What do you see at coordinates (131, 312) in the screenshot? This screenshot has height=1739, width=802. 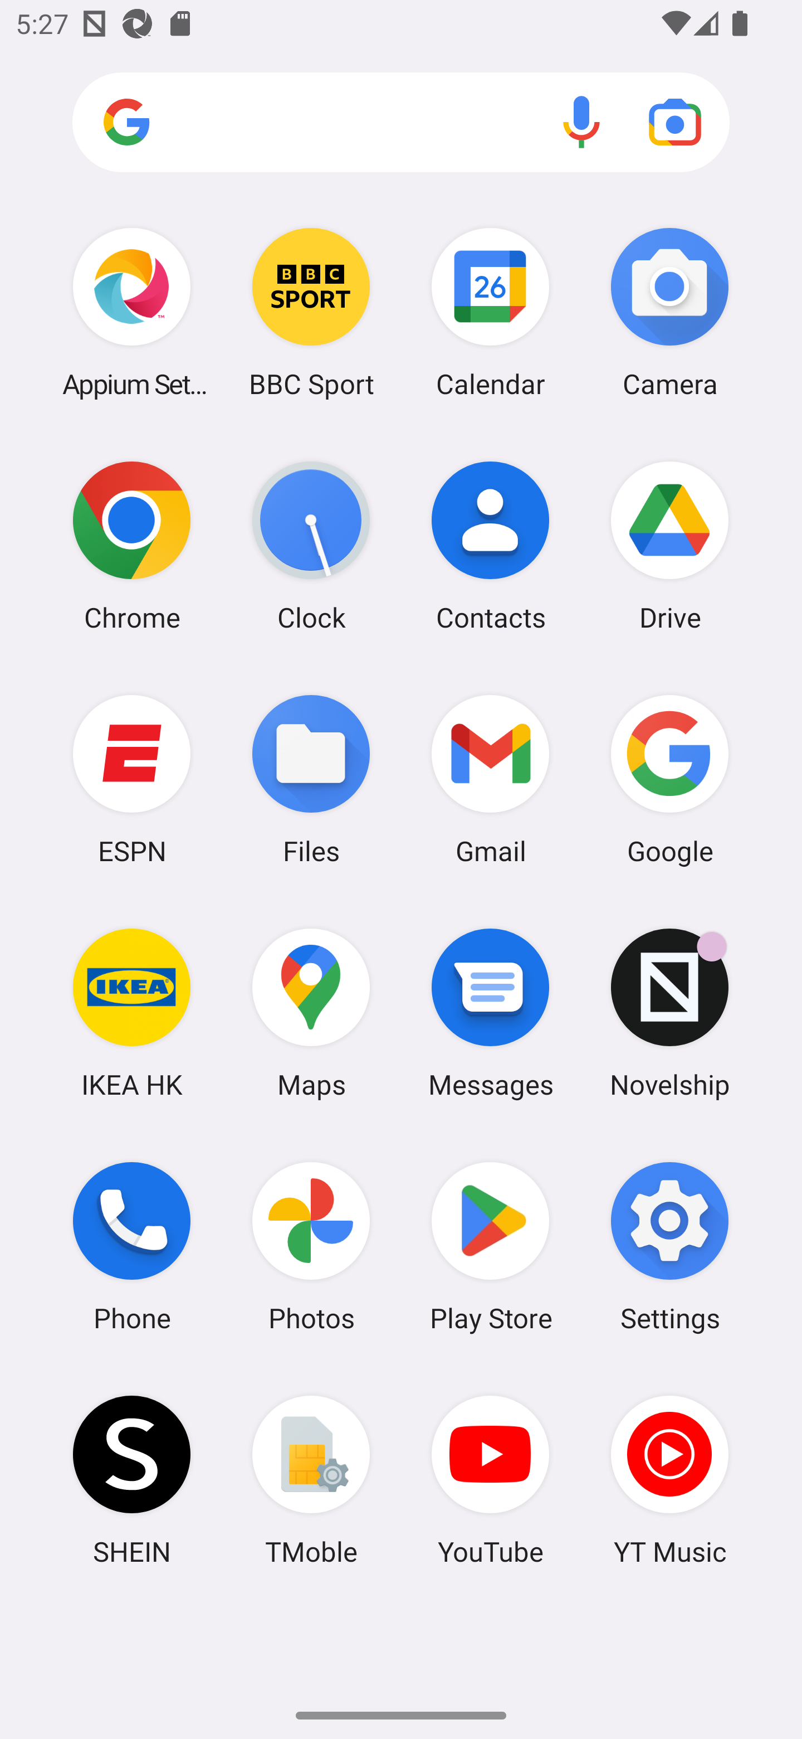 I see `Appium Settings` at bounding box center [131, 312].